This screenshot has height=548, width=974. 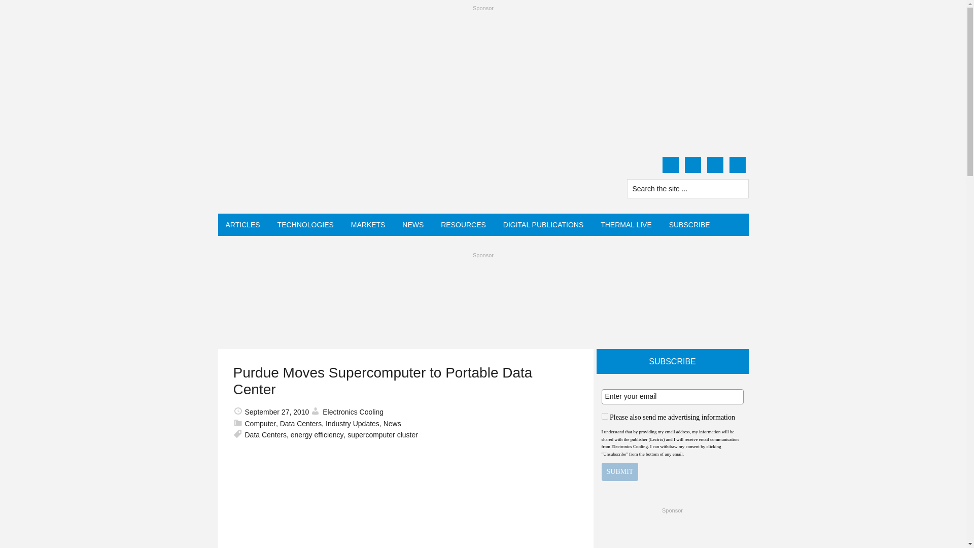 I want to click on MARKETS, so click(x=368, y=225).